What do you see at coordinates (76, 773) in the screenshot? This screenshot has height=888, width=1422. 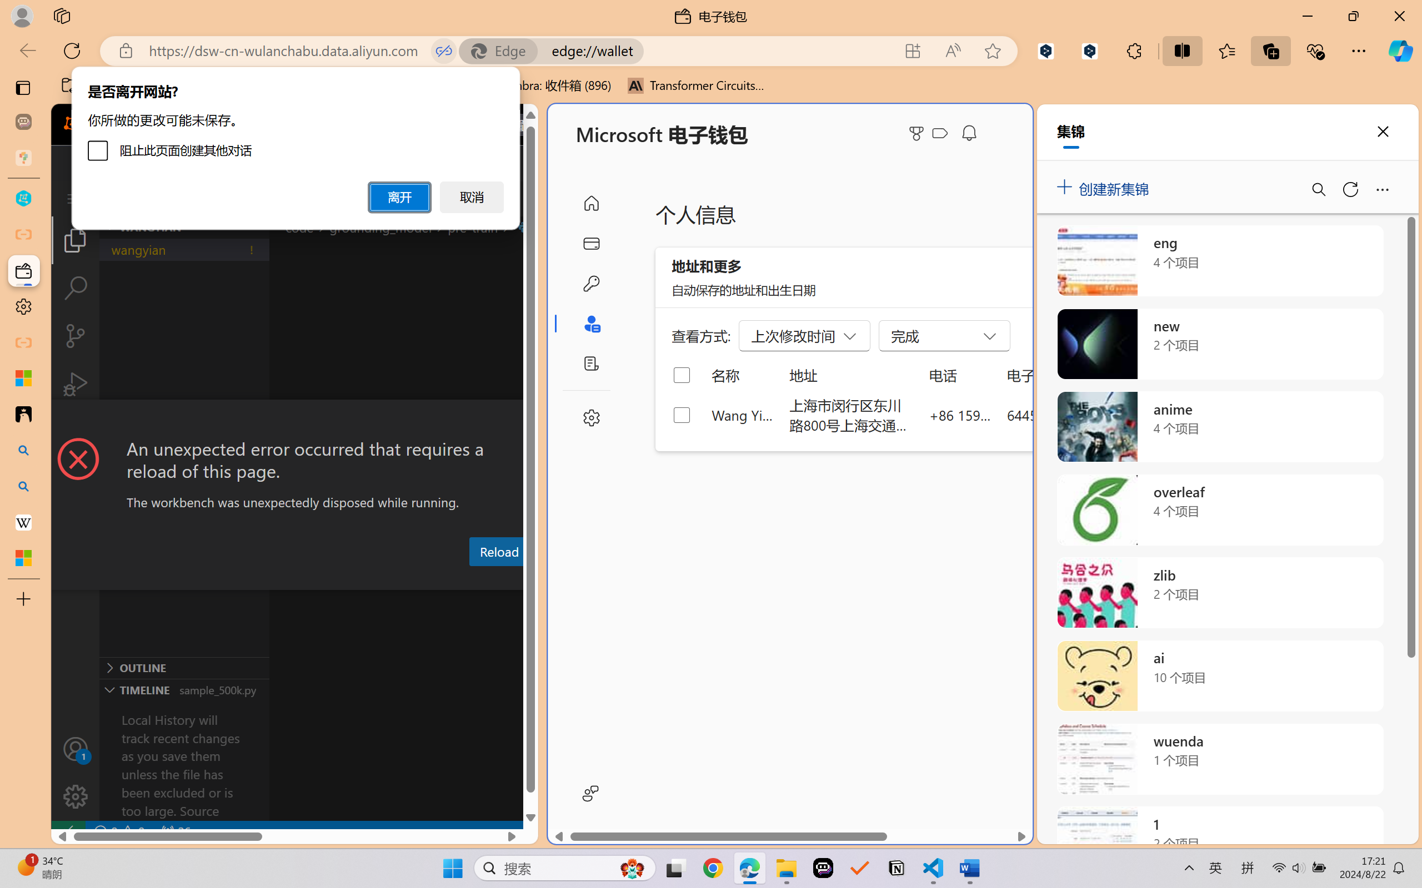 I see `Manage` at bounding box center [76, 773].